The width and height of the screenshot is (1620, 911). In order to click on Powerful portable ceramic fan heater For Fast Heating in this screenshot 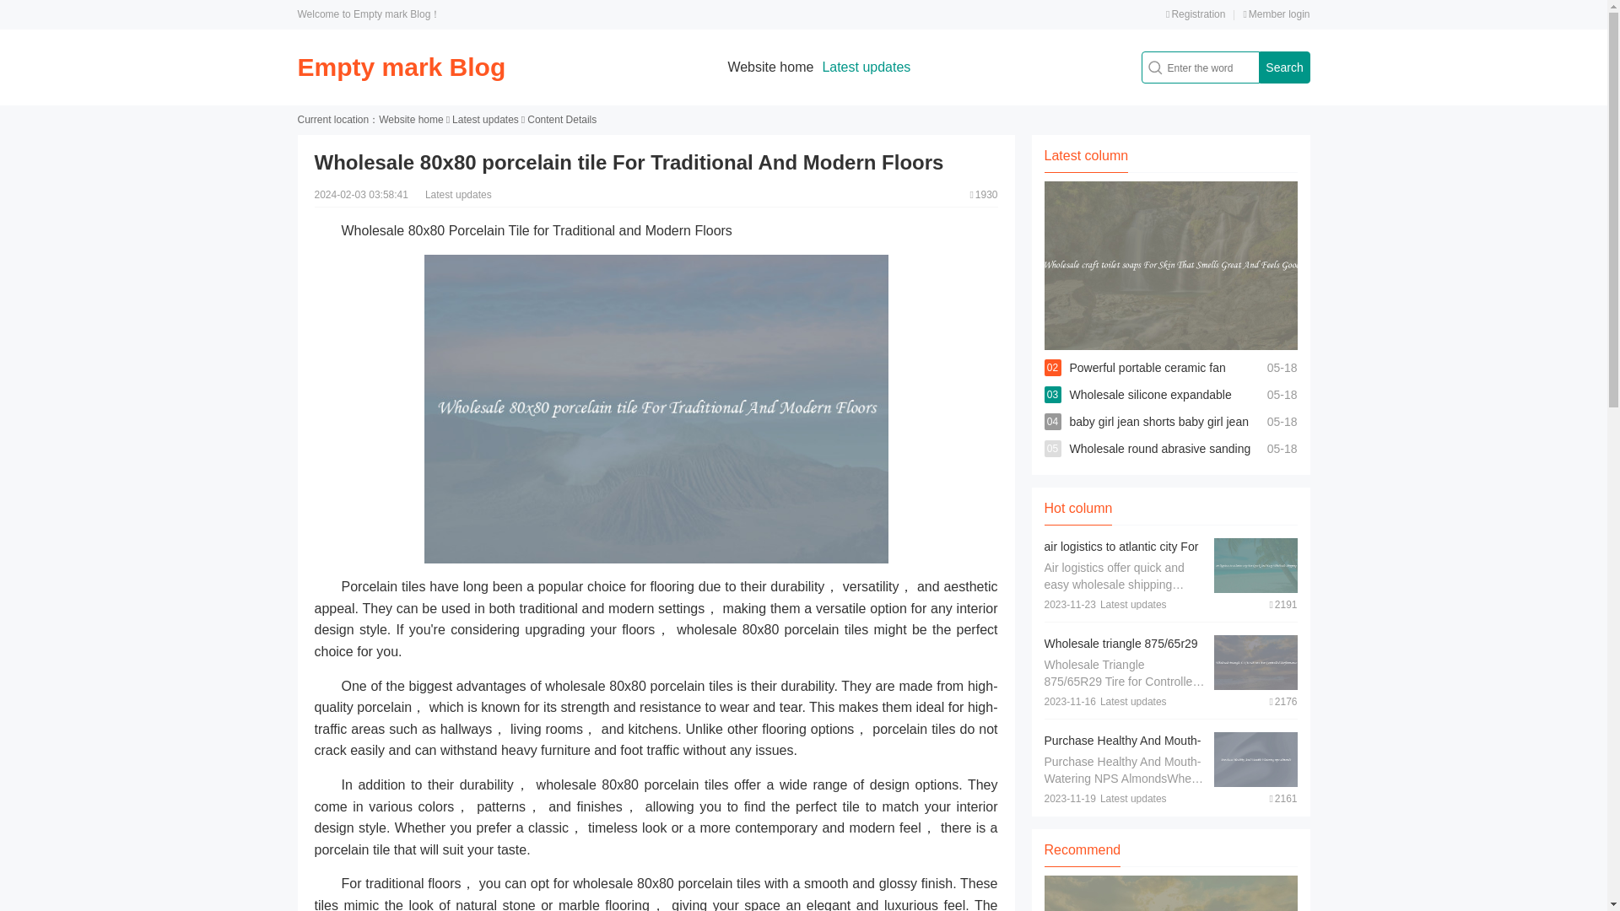, I will do `click(1147, 381)`.